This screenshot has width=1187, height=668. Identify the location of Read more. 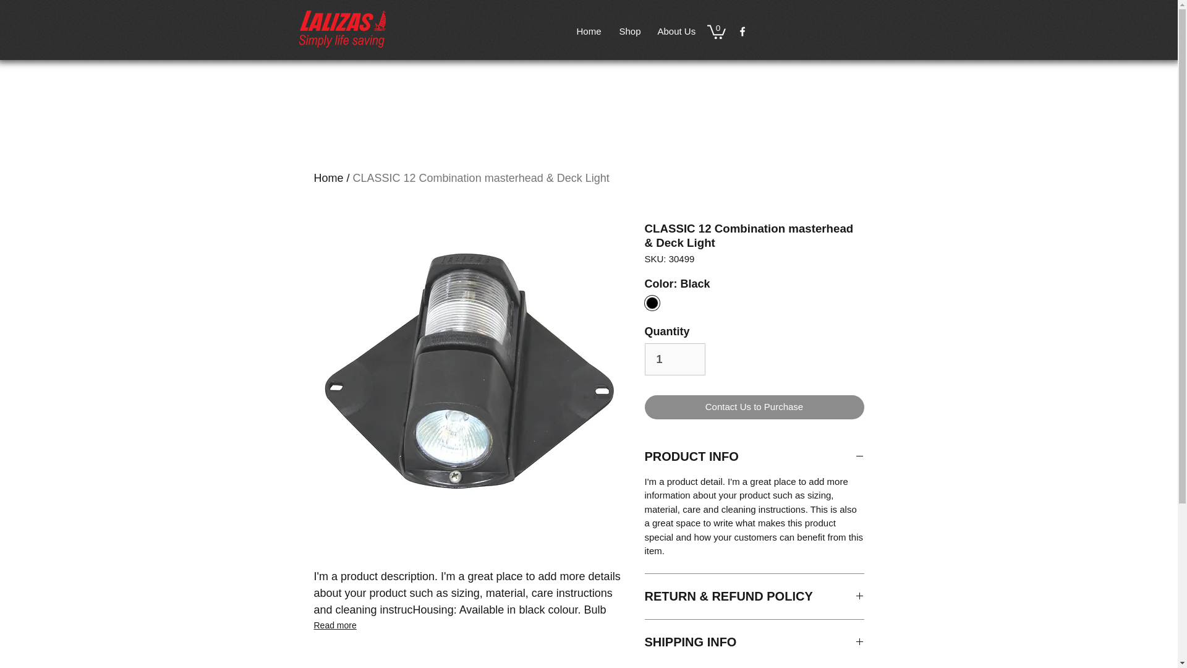
(469, 625).